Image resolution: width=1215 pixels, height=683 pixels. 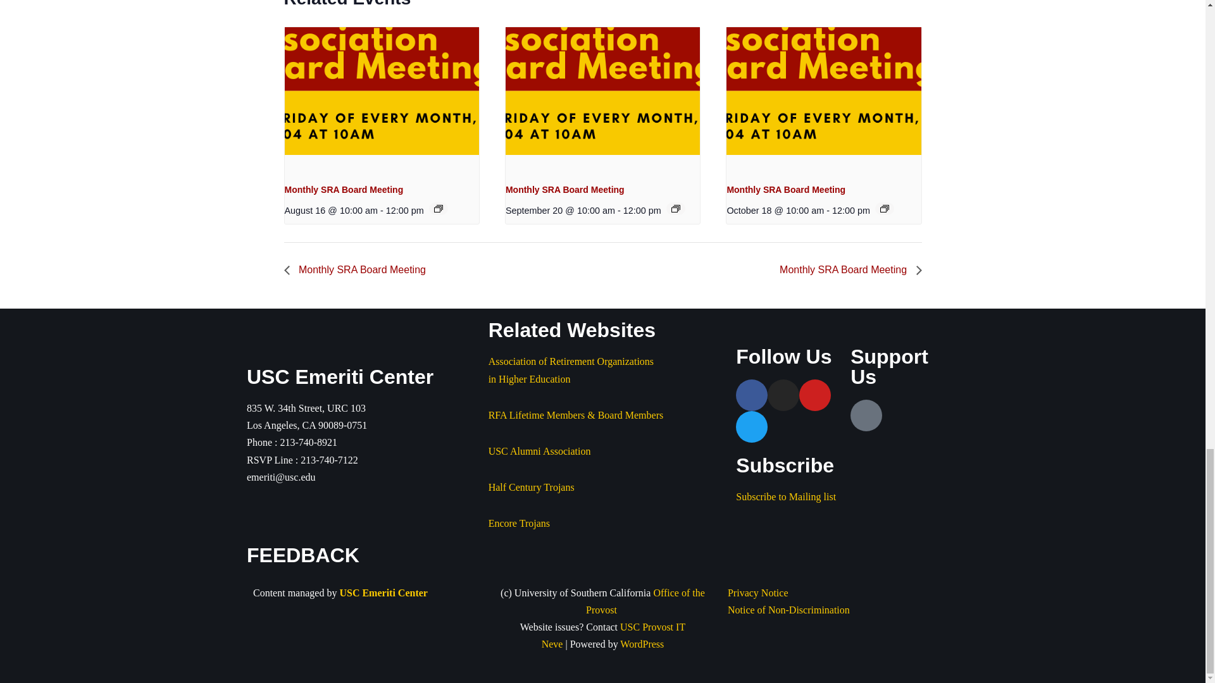 What do you see at coordinates (438, 209) in the screenshot?
I see `Event Series` at bounding box center [438, 209].